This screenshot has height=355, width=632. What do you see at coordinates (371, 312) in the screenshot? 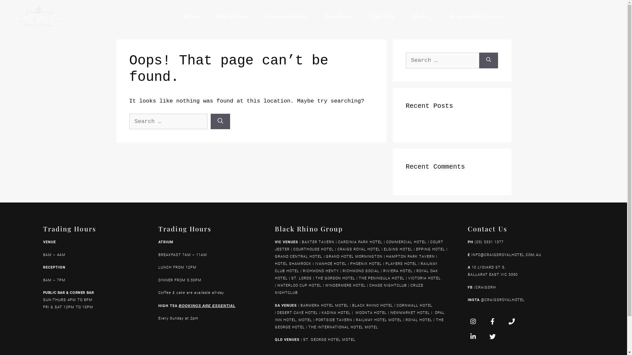
I see `MOONTA HOTEL` at bounding box center [371, 312].